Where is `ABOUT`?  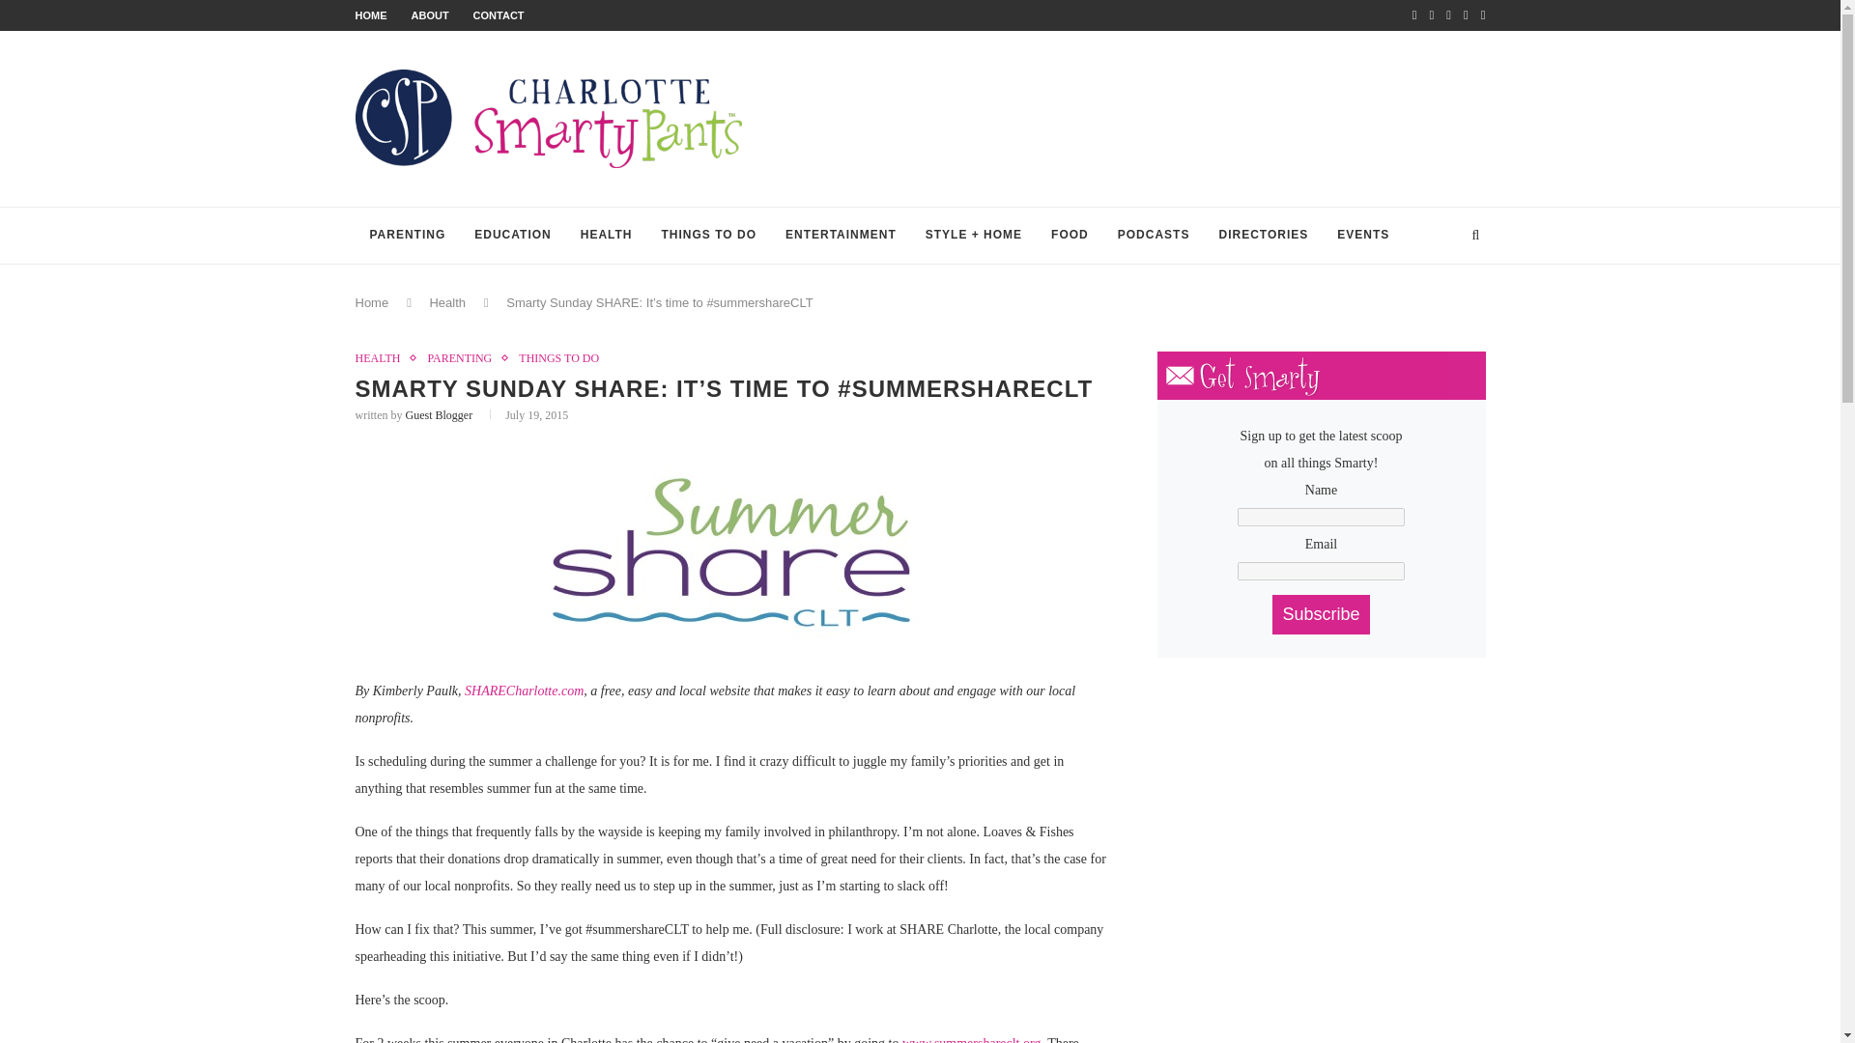 ABOUT is located at coordinates (430, 14).